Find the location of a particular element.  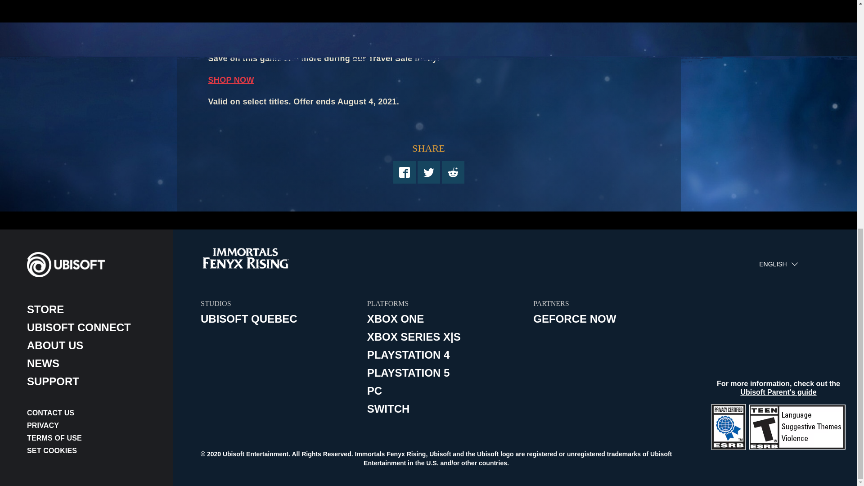

NEWS is located at coordinates (92, 364).